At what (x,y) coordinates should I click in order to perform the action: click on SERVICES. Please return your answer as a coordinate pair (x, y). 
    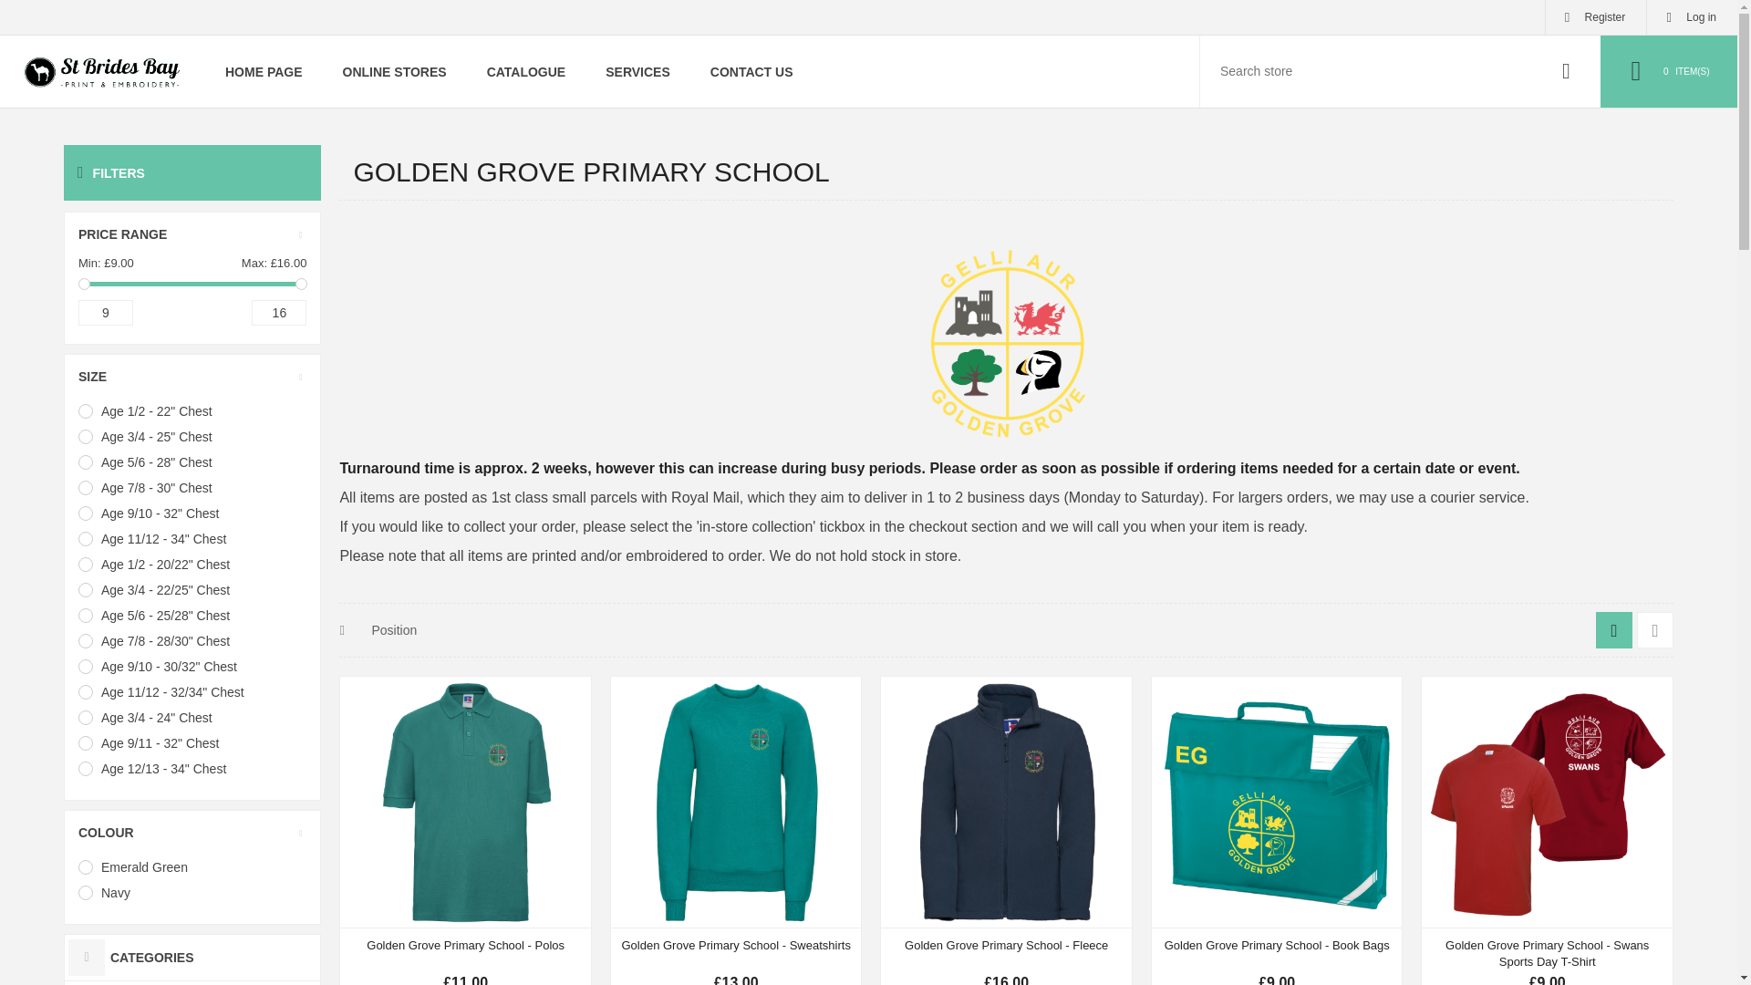
    Looking at the image, I should click on (637, 71).